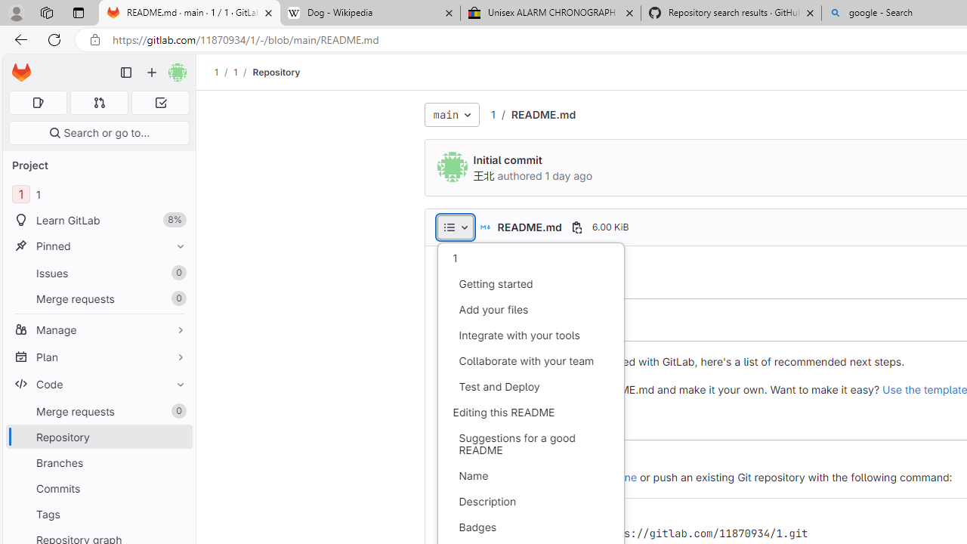  Describe the element at coordinates (530, 258) in the screenshot. I see `1` at that location.